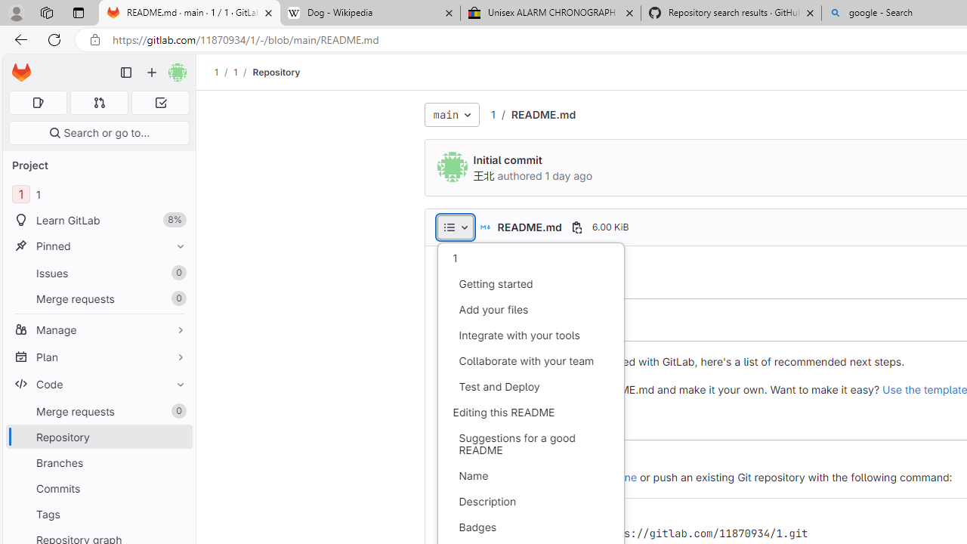  Describe the element at coordinates (530, 258) in the screenshot. I see `1` at that location.